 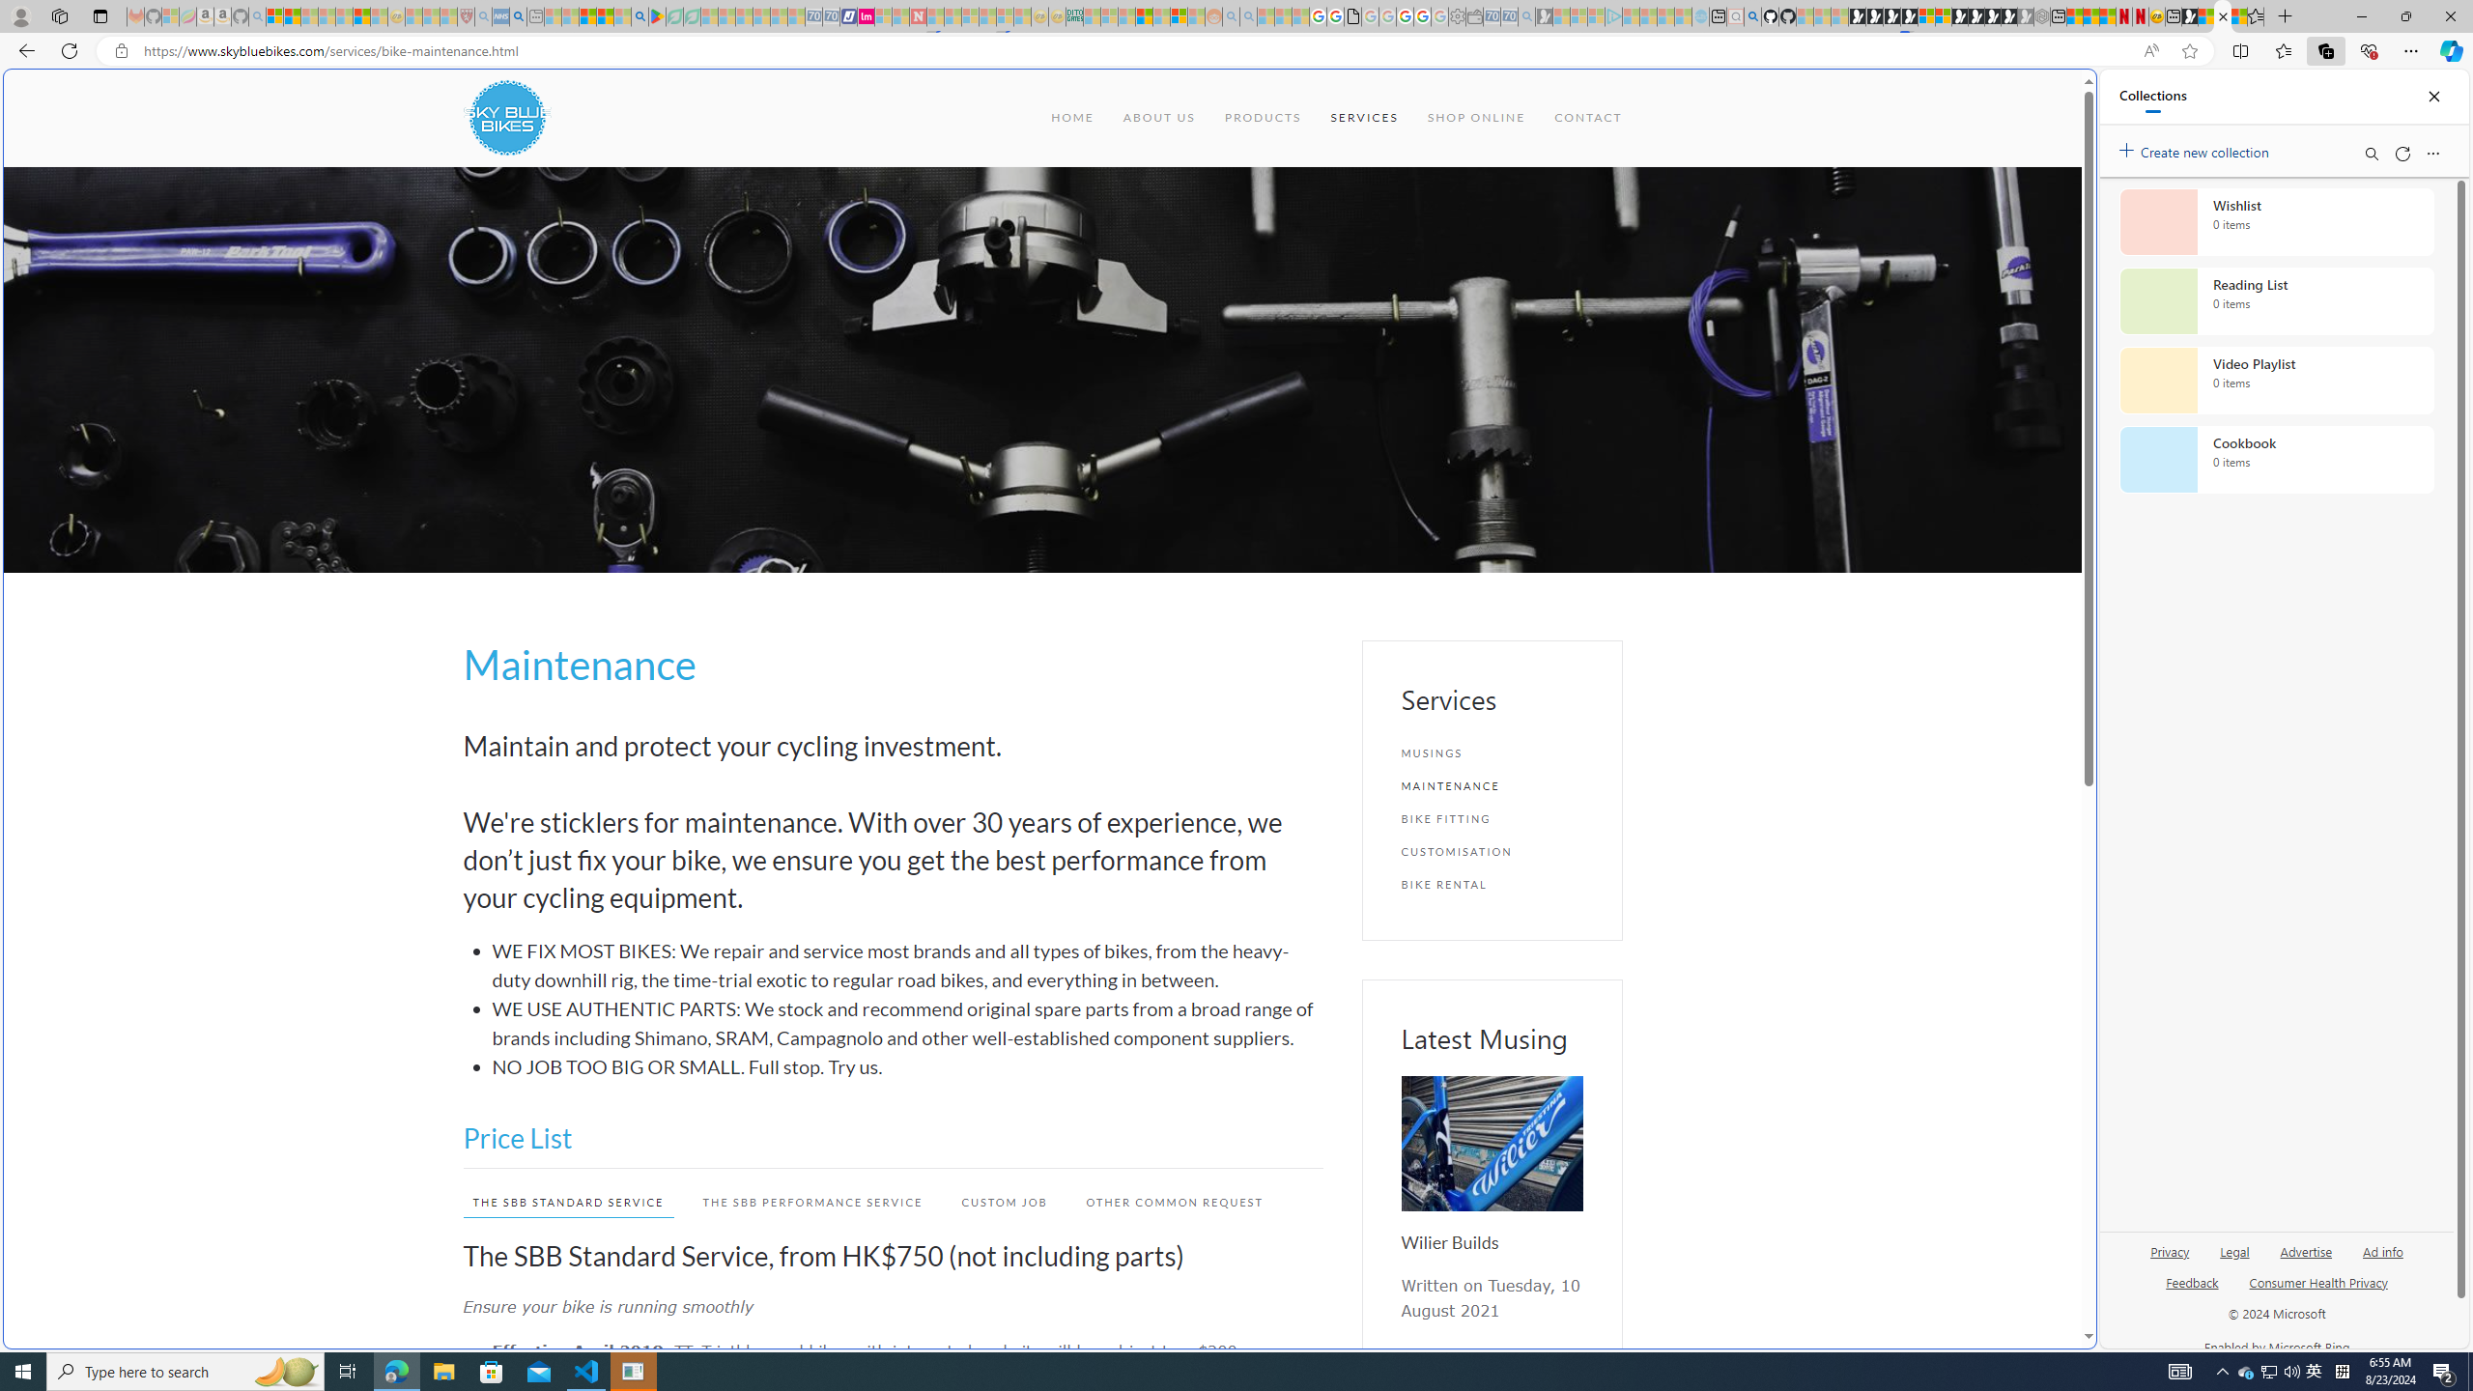 What do you see at coordinates (506, 118) in the screenshot?
I see `Class: uk-navbar-item uk-logo` at bounding box center [506, 118].